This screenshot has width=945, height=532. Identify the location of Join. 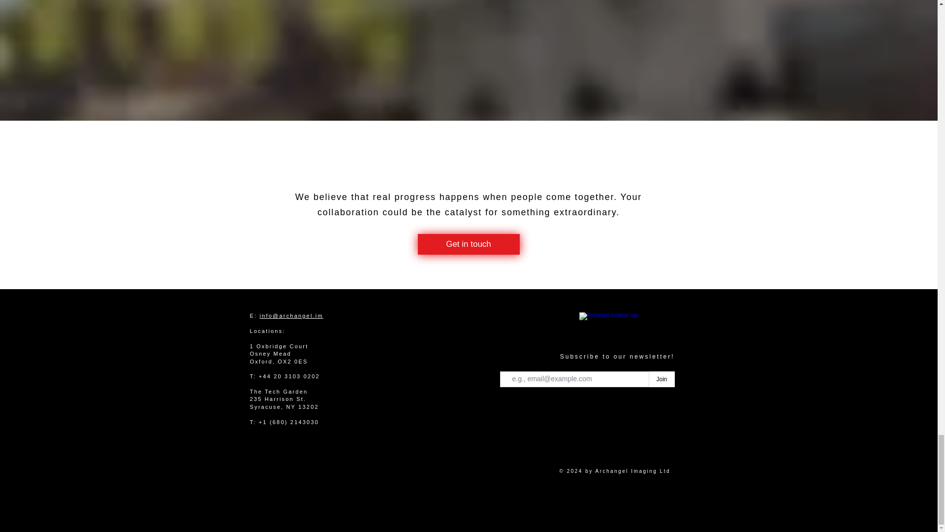
(661, 379).